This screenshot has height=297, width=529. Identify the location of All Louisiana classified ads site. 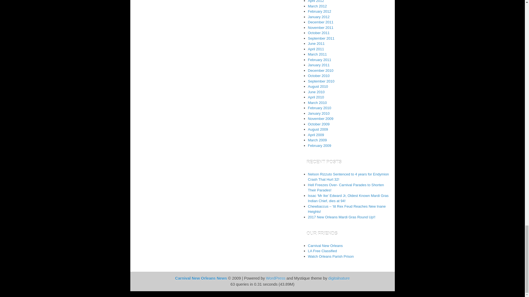
(322, 251).